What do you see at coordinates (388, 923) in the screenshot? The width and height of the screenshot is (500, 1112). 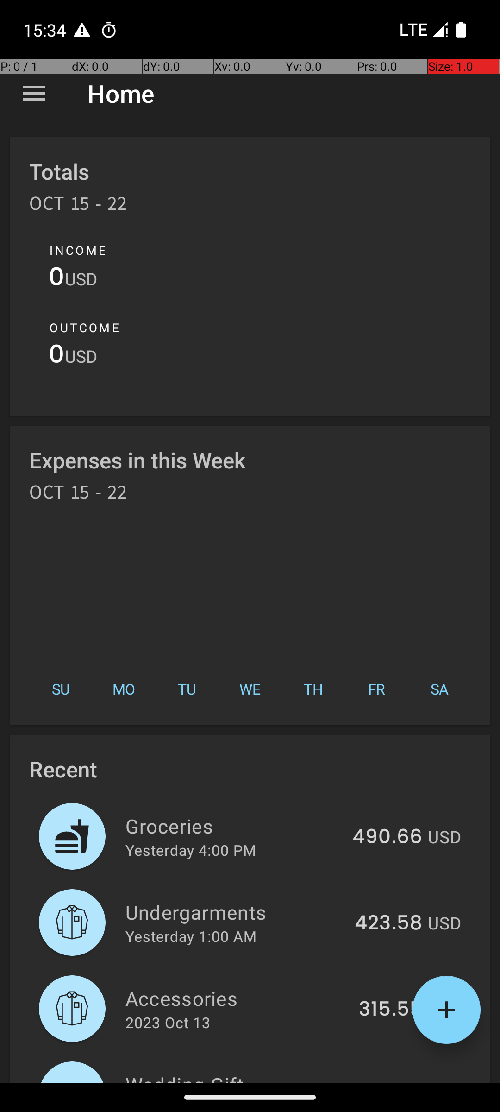 I see `423.58` at bounding box center [388, 923].